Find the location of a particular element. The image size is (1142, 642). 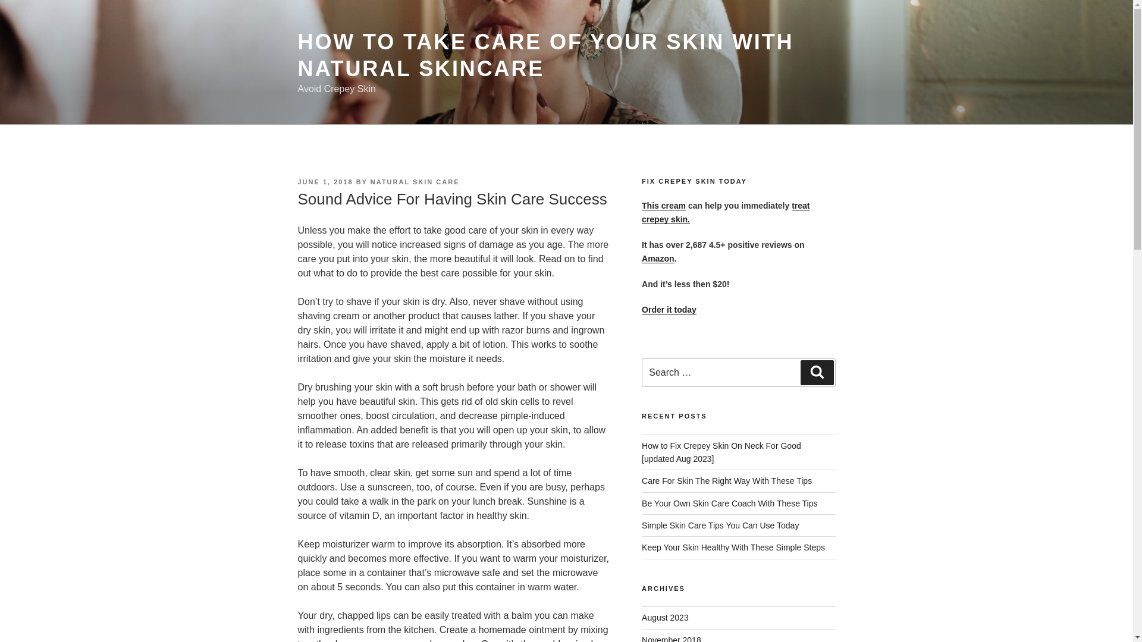

This cream is located at coordinates (664, 206).